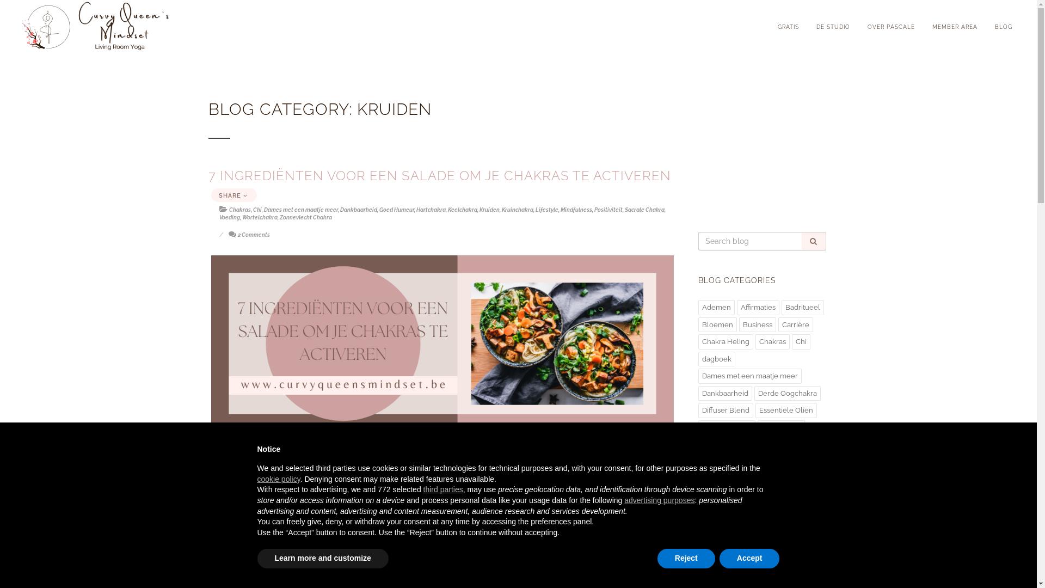  What do you see at coordinates (814, 548) in the screenshot?
I see `Mars` at bounding box center [814, 548].